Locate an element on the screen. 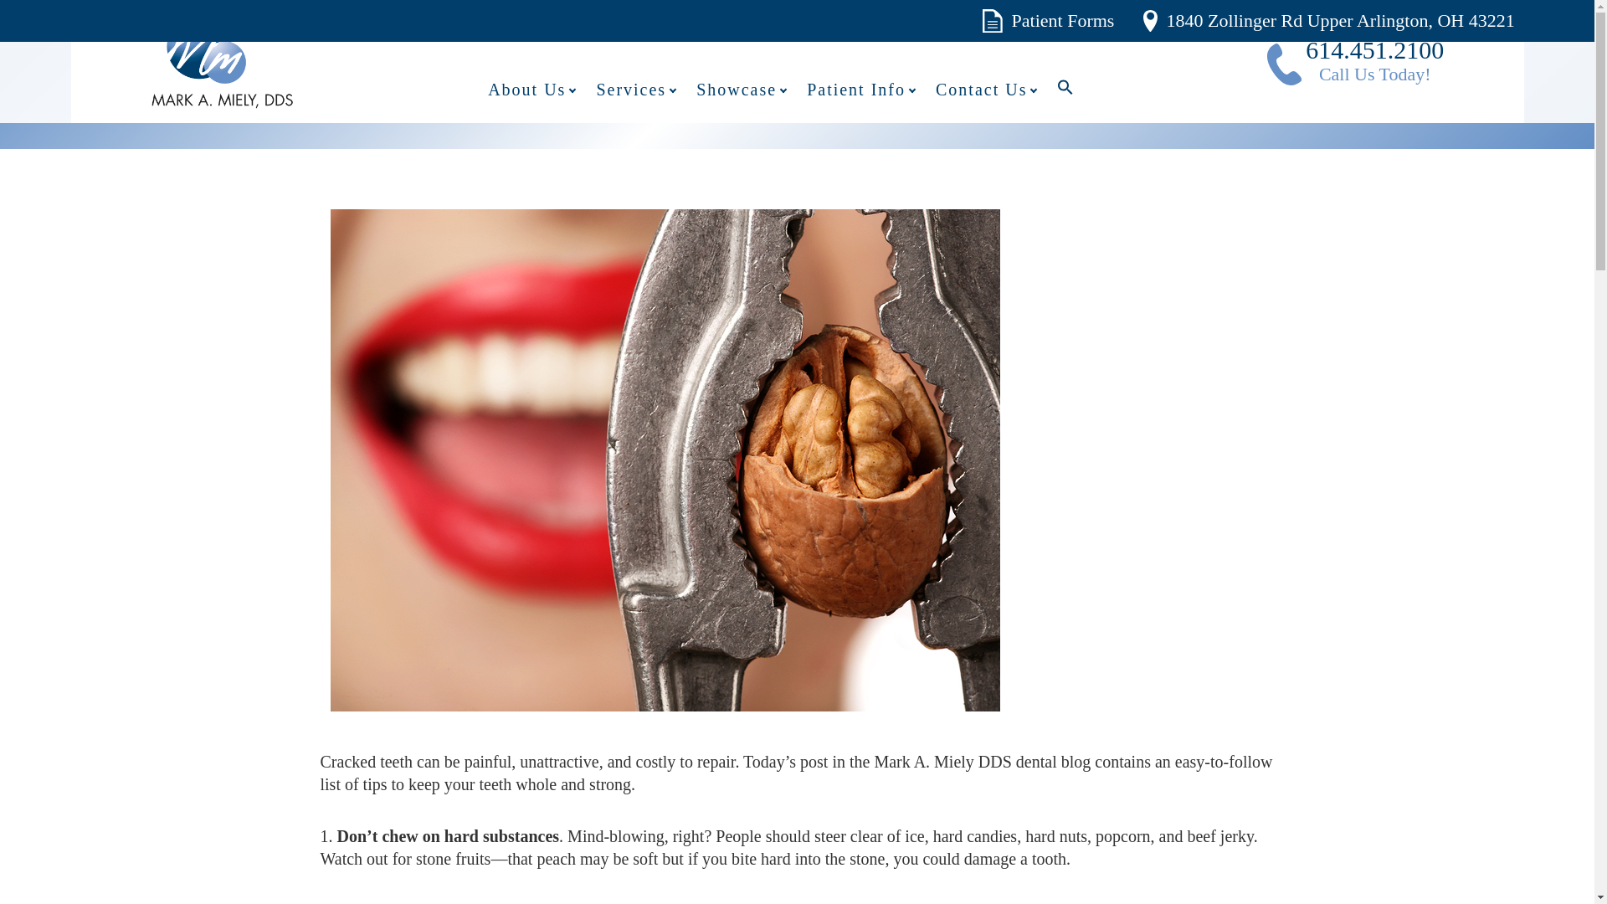 This screenshot has width=1607, height=904. Services is located at coordinates (1329, 20).